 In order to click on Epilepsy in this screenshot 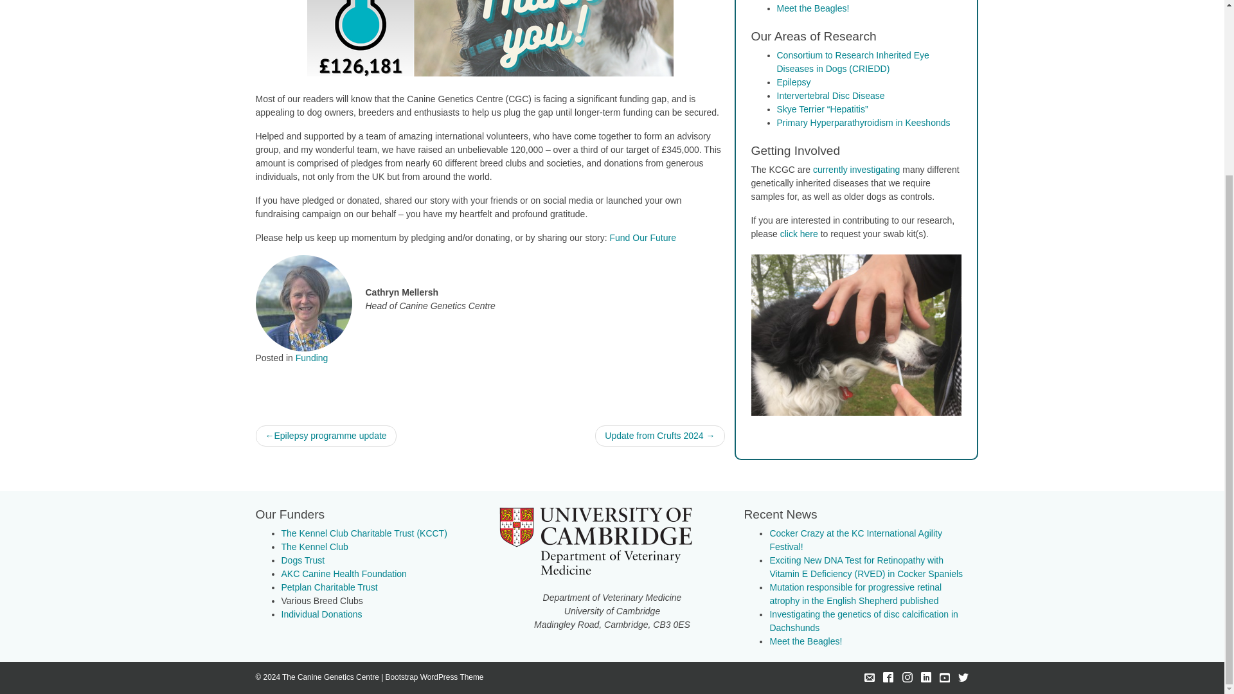, I will do `click(793, 82)`.